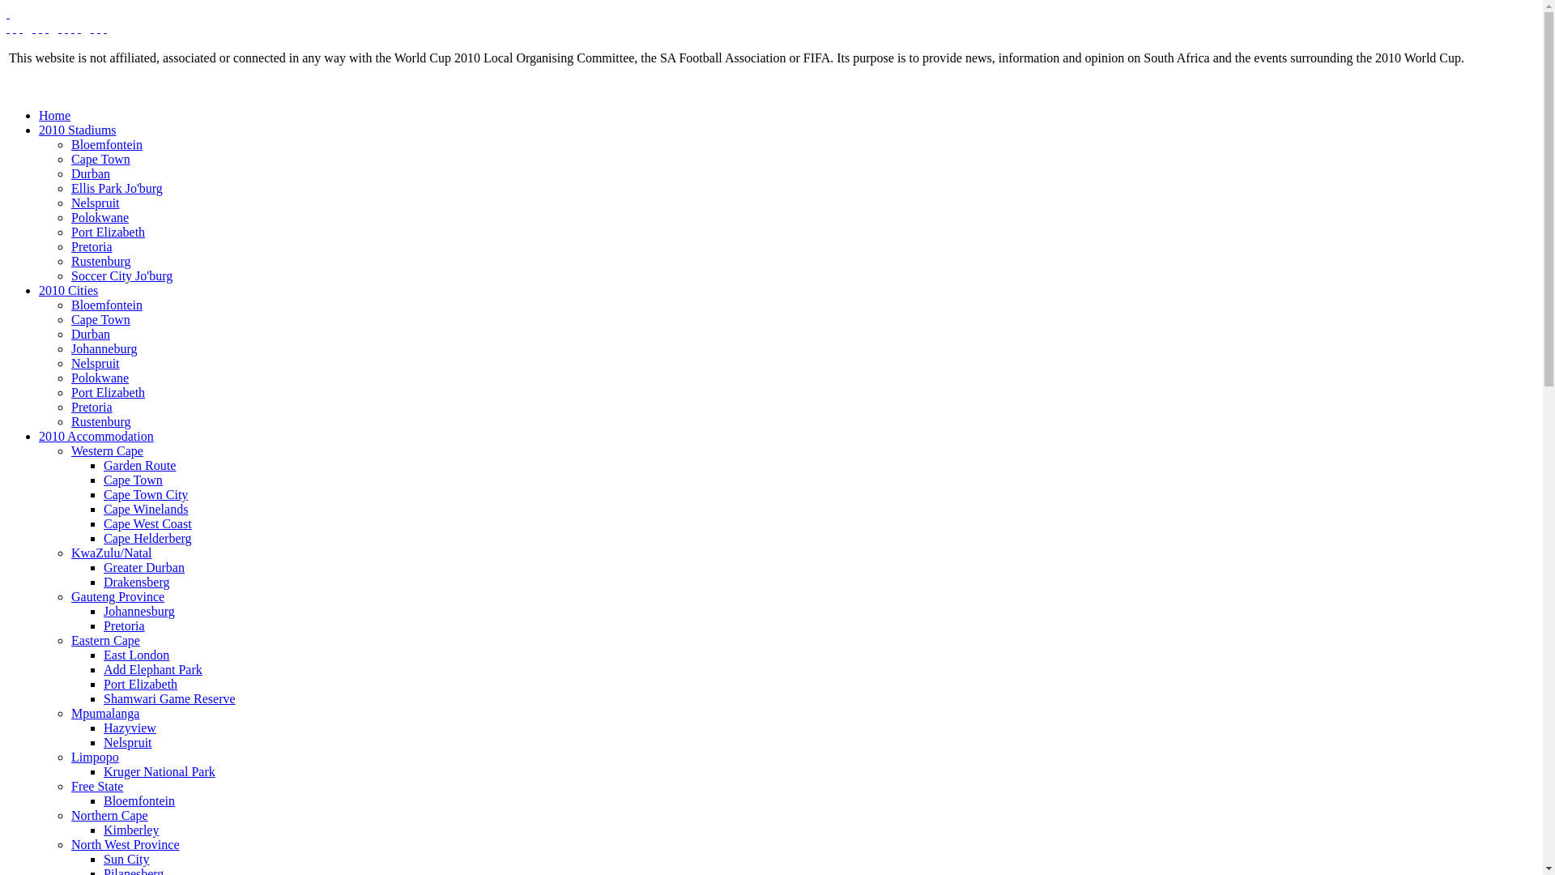 The height and width of the screenshot is (875, 1555). Describe the element at coordinates (60, 28) in the screenshot. I see ` ` at that location.